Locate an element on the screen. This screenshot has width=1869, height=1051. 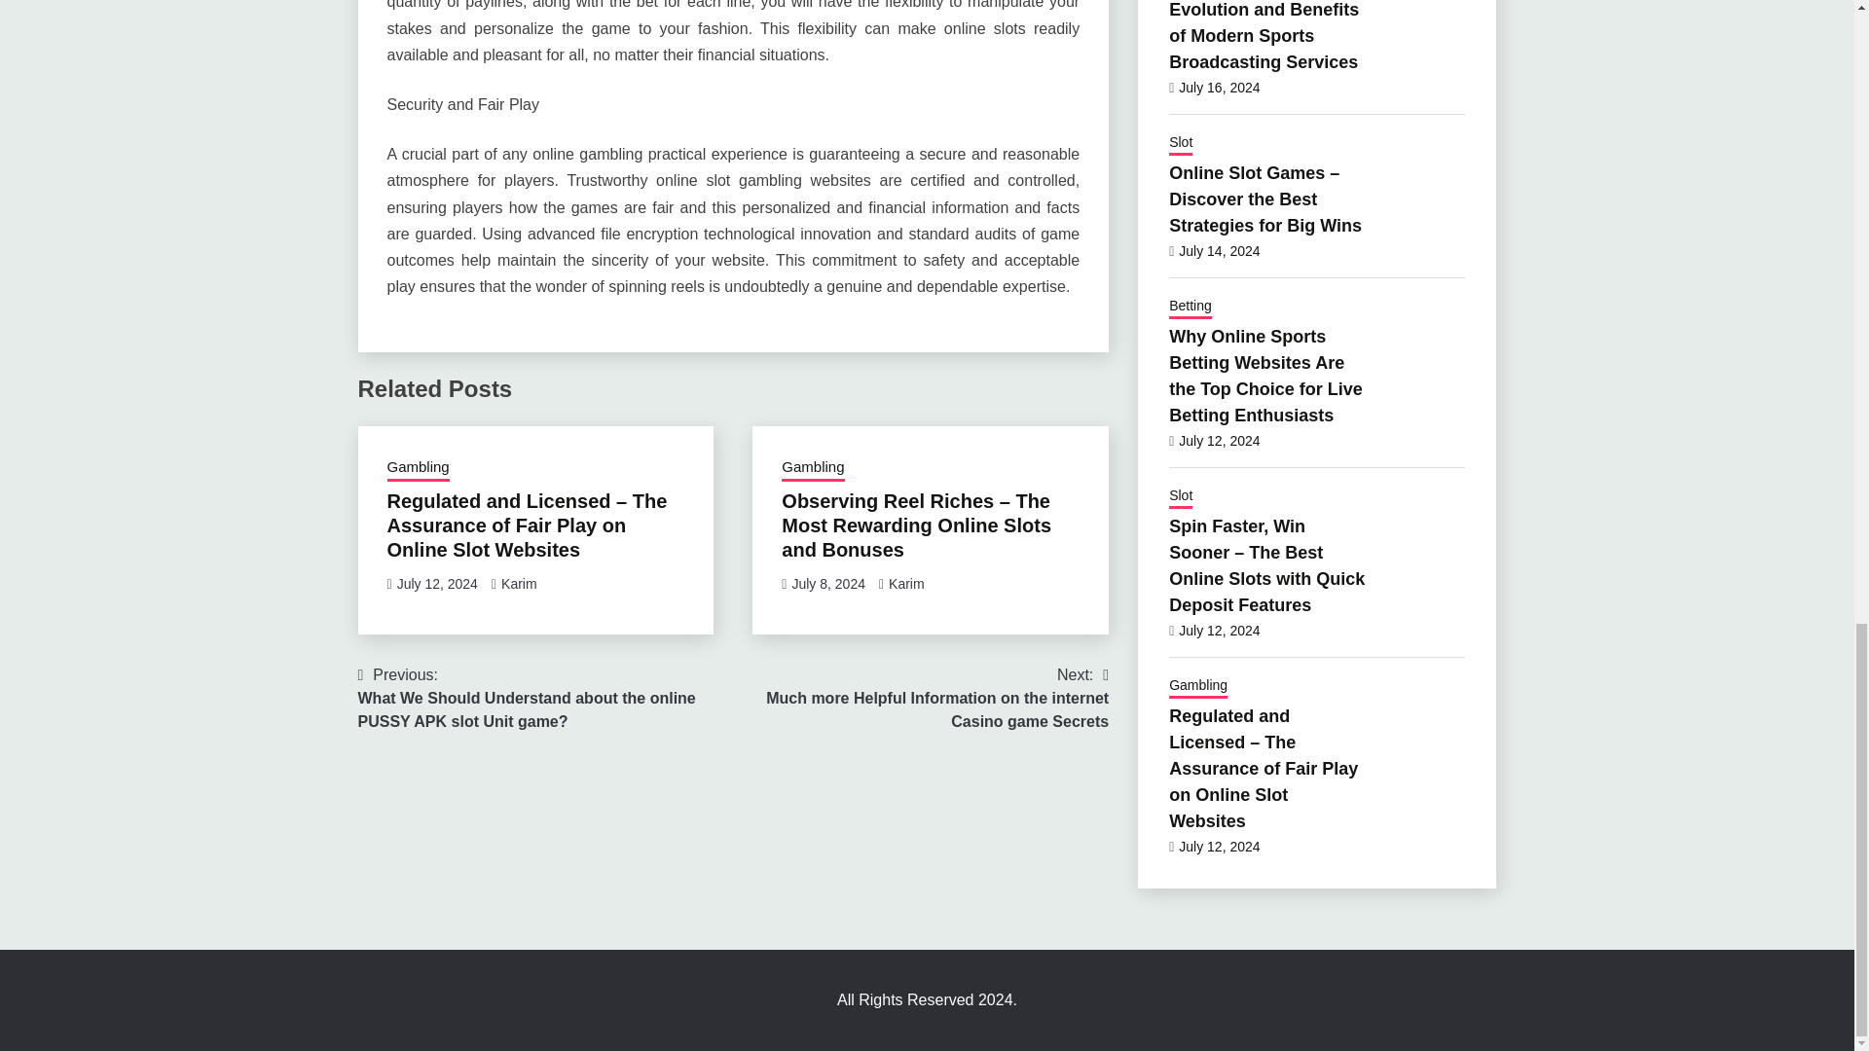
July 12, 2024 is located at coordinates (437, 584).